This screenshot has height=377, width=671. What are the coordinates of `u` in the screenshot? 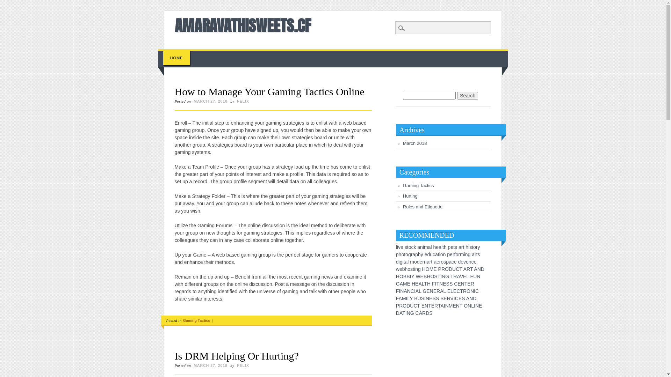 It's located at (431, 254).